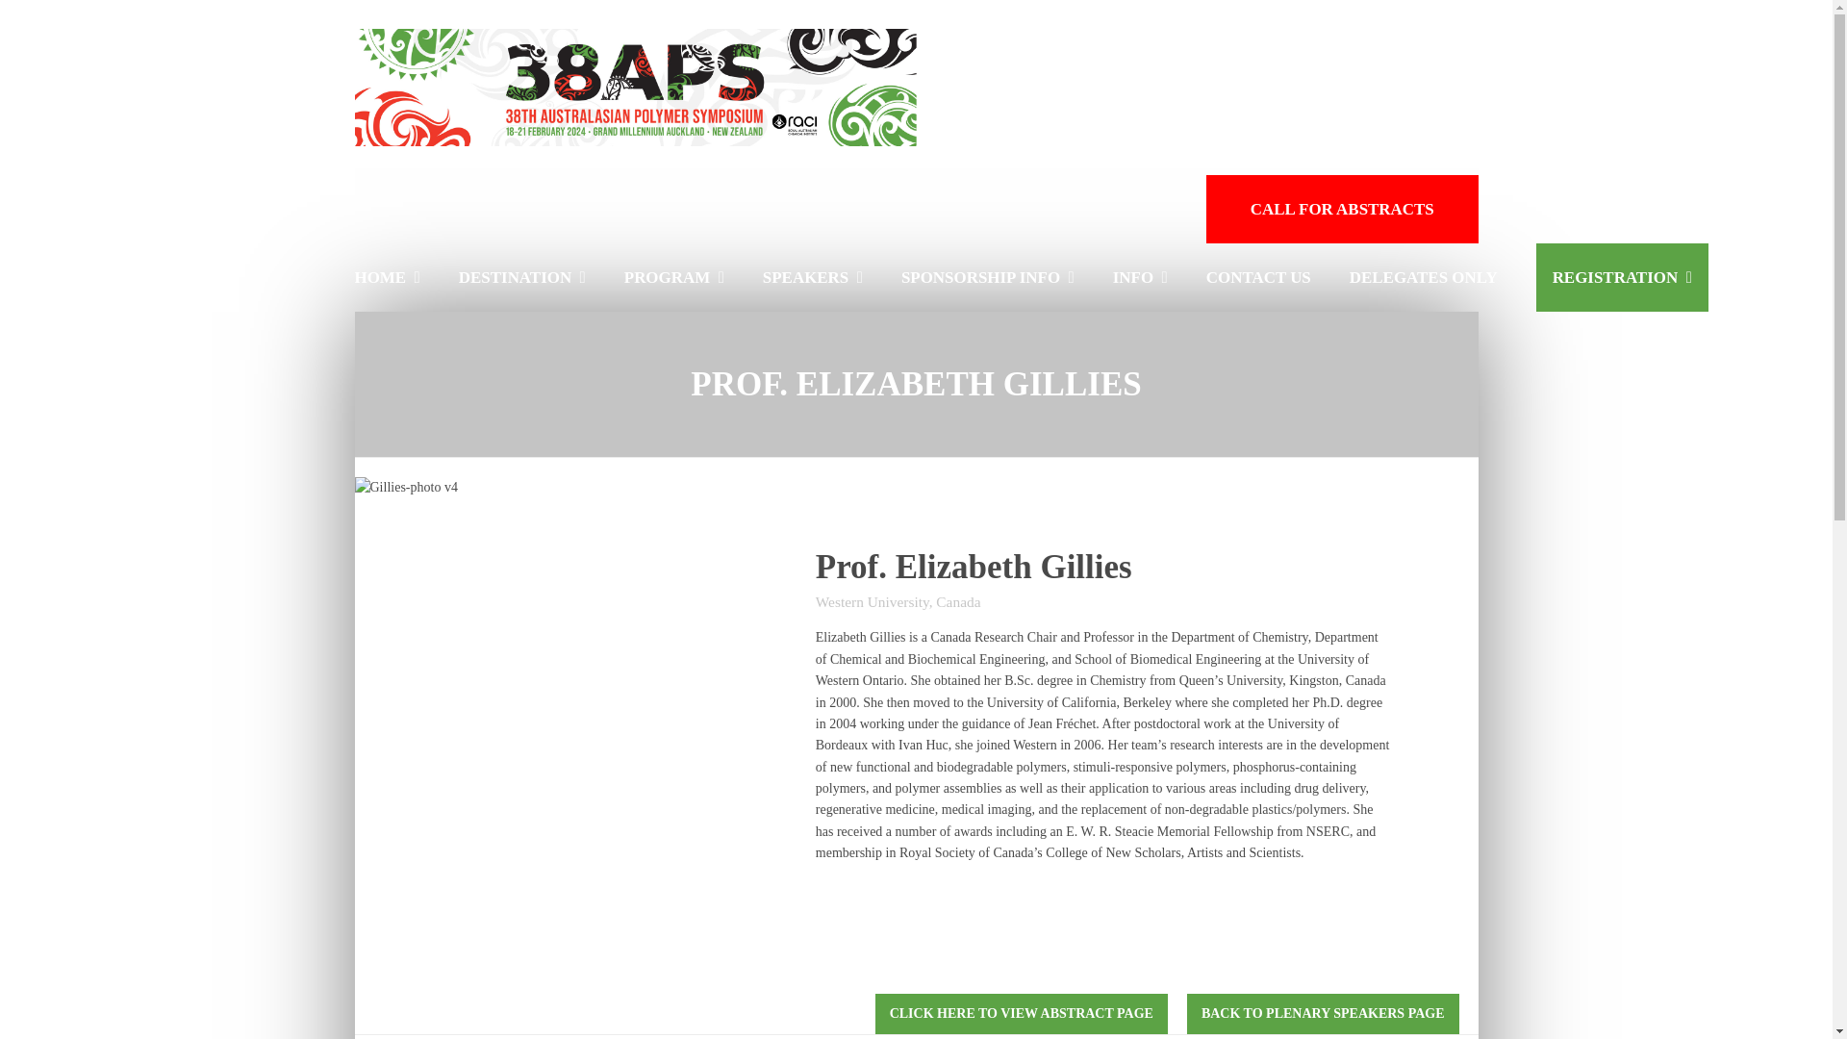 The width and height of the screenshot is (1847, 1039). I want to click on CONTACT US, so click(1258, 277).